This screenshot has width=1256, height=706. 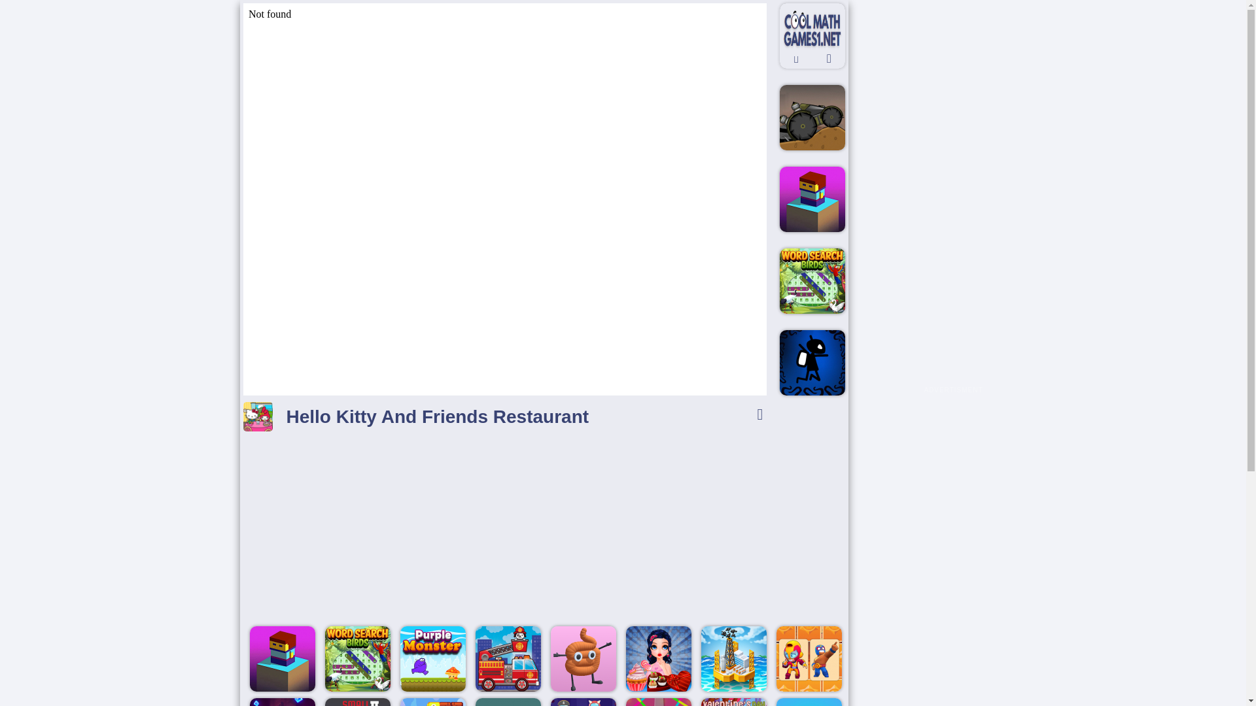 I want to click on Baby Chicco Adventures, so click(x=433, y=702).